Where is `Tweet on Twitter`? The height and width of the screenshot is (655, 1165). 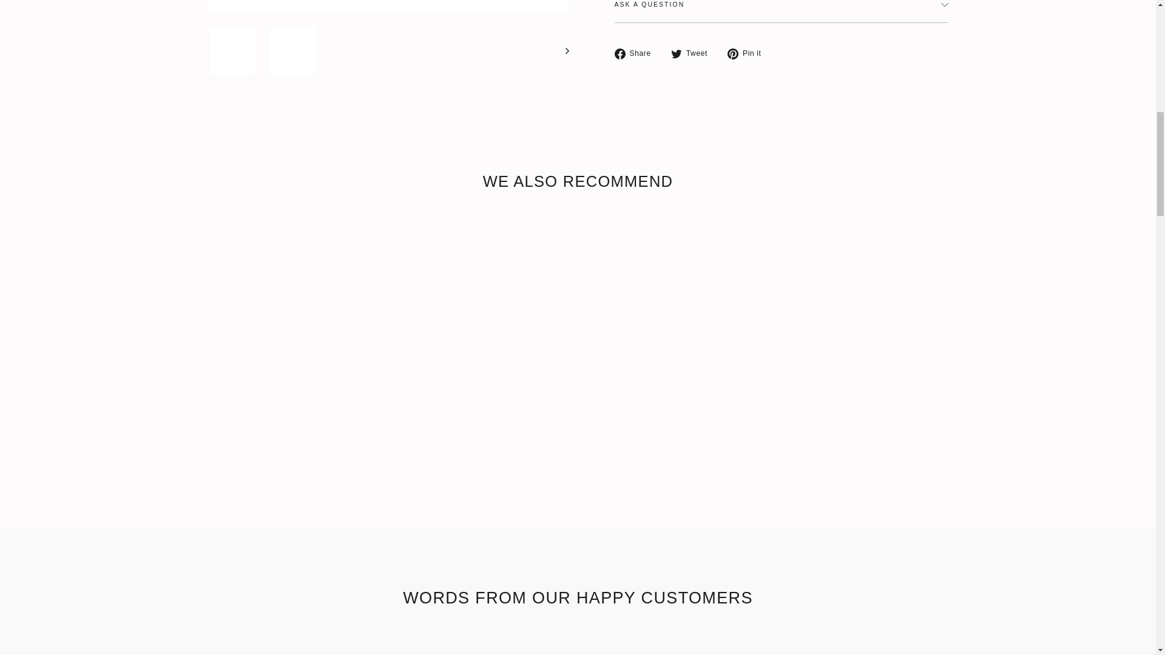
Tweet on Twitter is located at coordinates (693, 53).